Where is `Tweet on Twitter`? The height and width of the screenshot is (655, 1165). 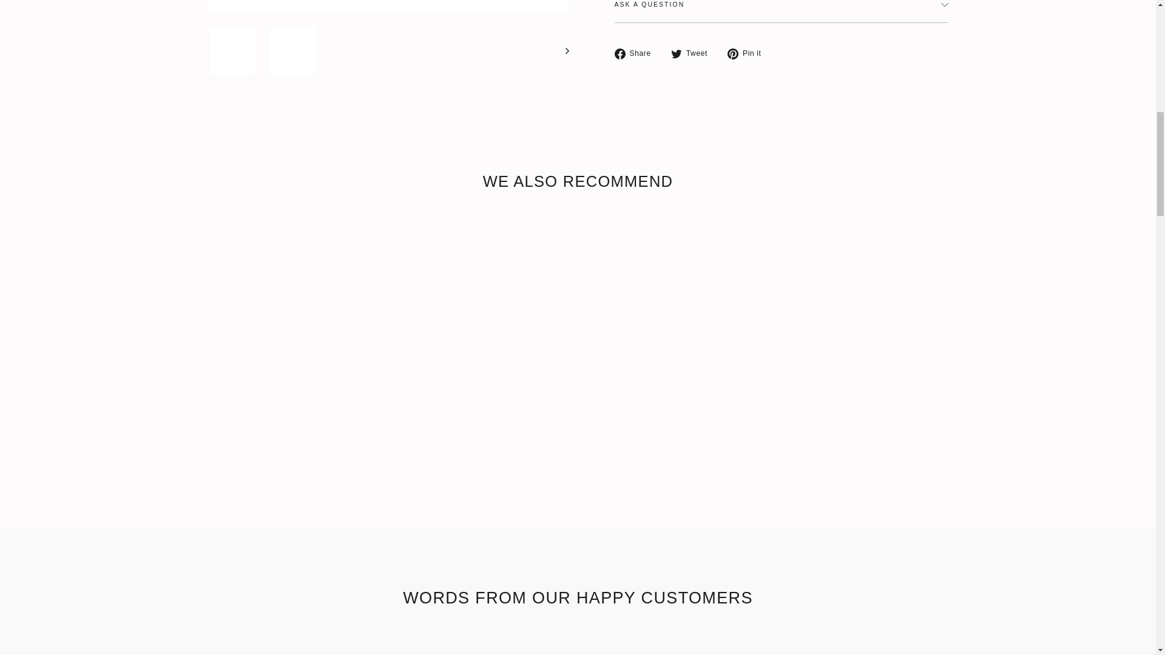
Tweet on Twitter is located at coordinates (693, 53).